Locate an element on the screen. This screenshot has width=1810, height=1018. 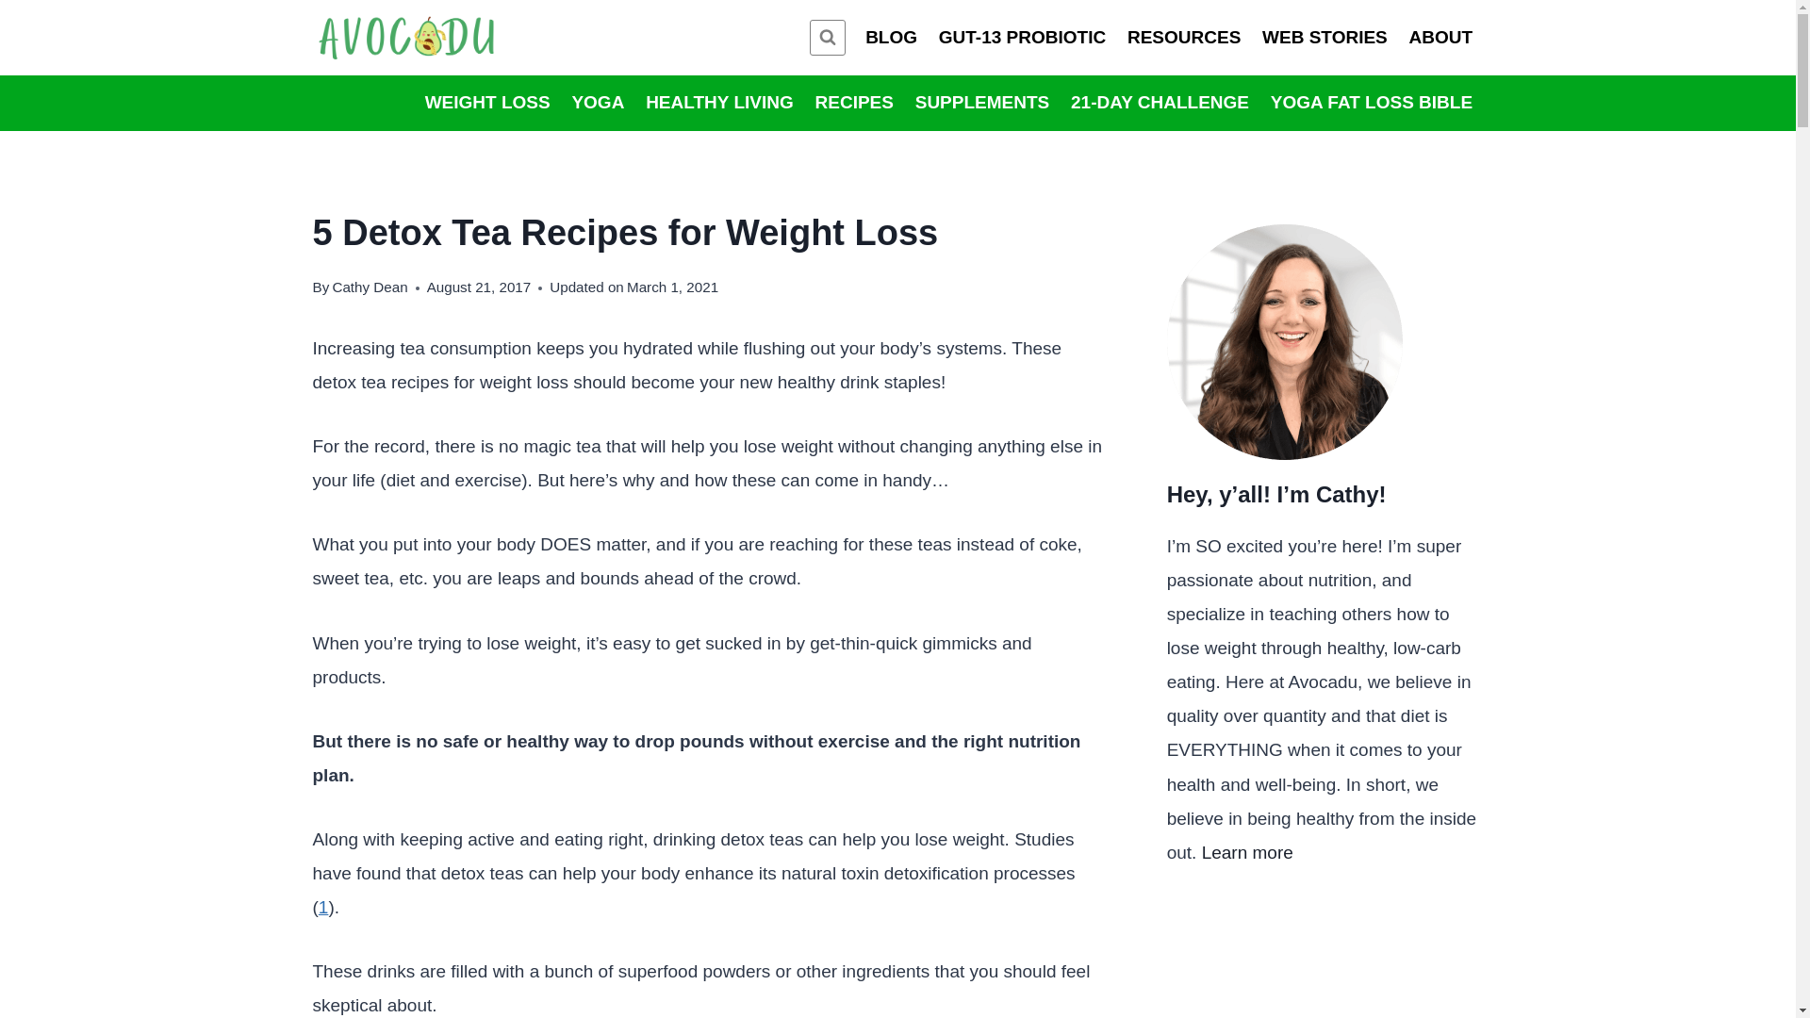
BLOG is located at coordinates (891, 38).